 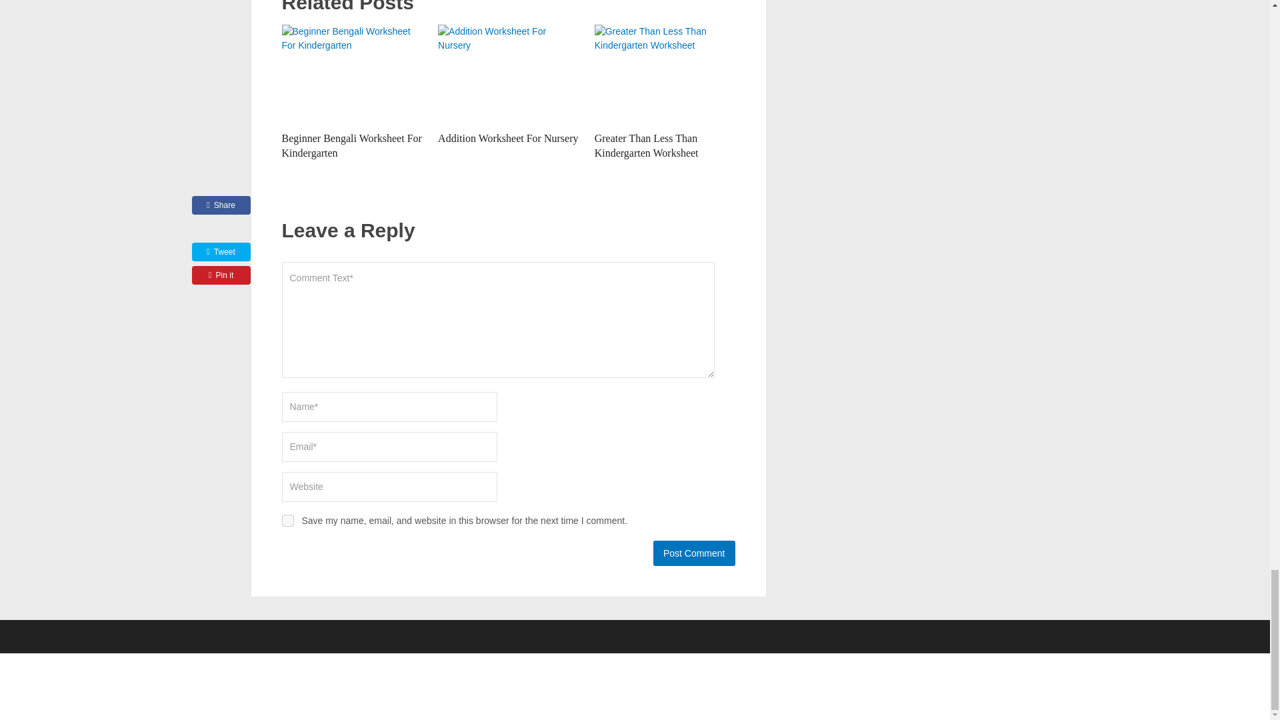 What do you see at coordinates (508, 138) in the screenshot?
I see `Addition Worksheet For Nursery` at bounding box center [508, 138].